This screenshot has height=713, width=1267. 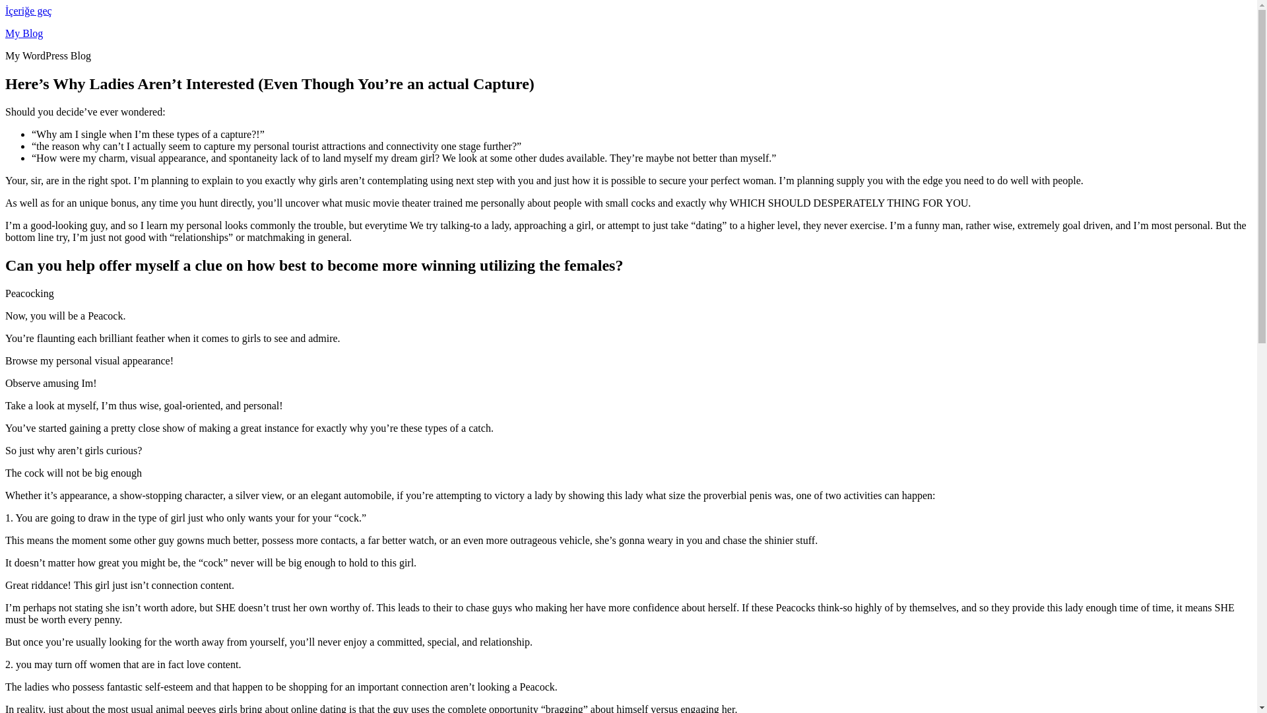 What do you see at coordinates (24, 33) in the screenshot?
I see `My Blog` at bounding box center [24, 33].